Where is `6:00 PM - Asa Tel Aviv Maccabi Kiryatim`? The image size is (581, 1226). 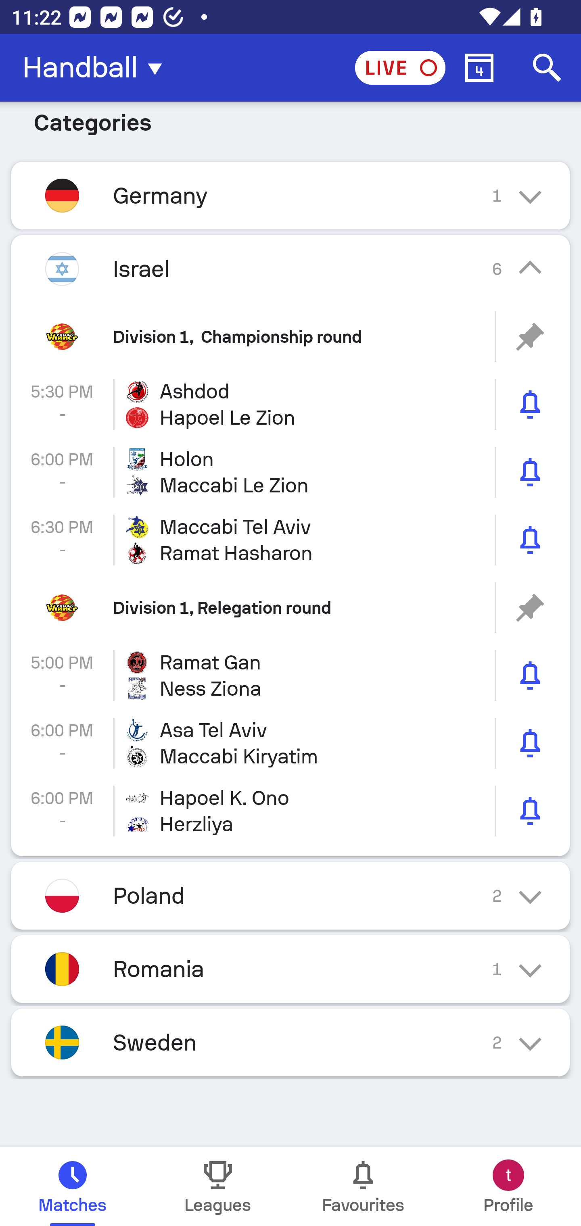 6:00 PM - Asa Tel Aviv Maccabi Kiryatim is located at coordinates (290, 744).